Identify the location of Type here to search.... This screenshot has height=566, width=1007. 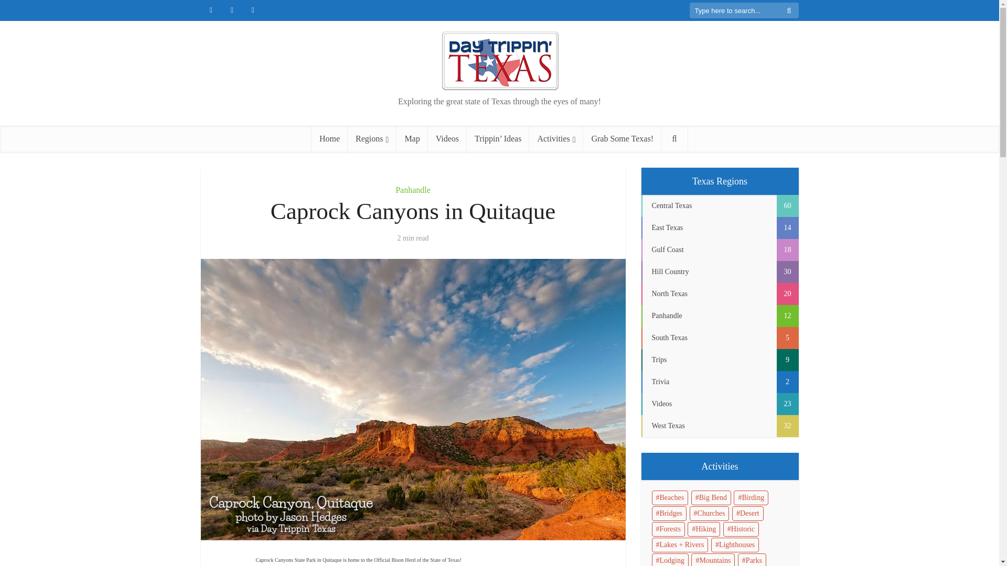
(744, 10).